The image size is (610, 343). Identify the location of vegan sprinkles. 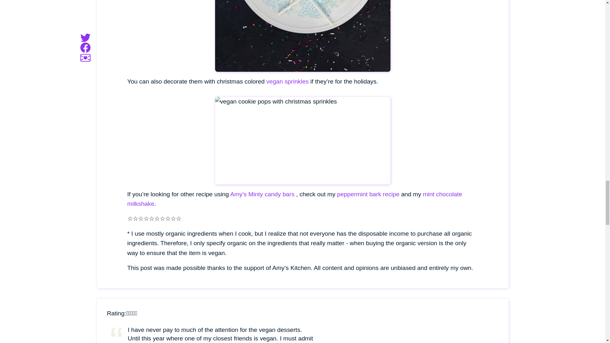
(287, 81).